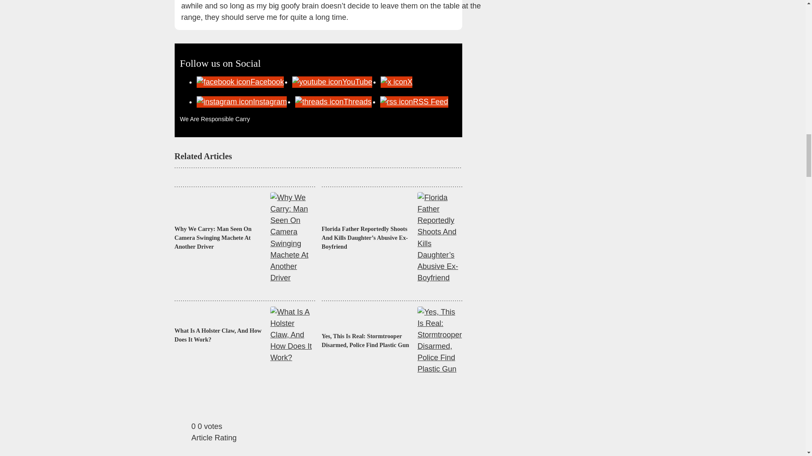 The width and height of the screenshot is (812, 456). I want to click on What Is A Holster Claw, And How Does It Work?, so click(219, 335).